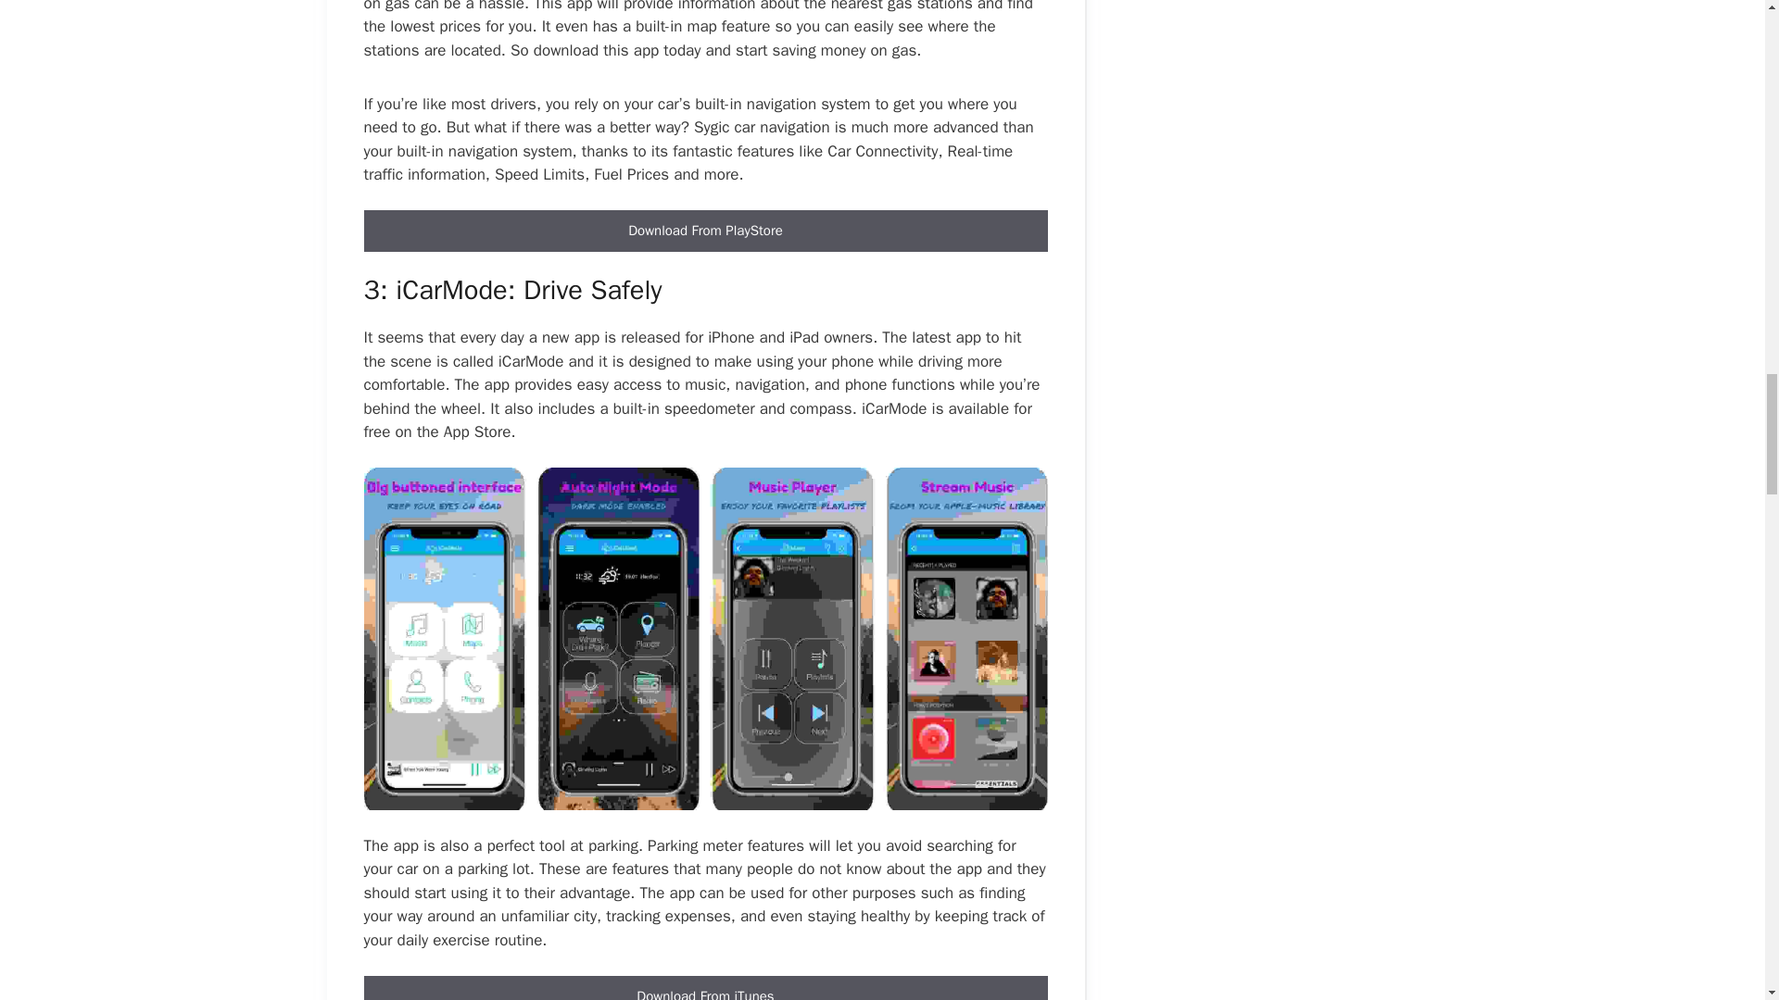 The image size is (1779, 1000). What do you see at coordinates (704, 993) in the screenshot?
I see `Download From iTunes` at bounding box center [704, 993].